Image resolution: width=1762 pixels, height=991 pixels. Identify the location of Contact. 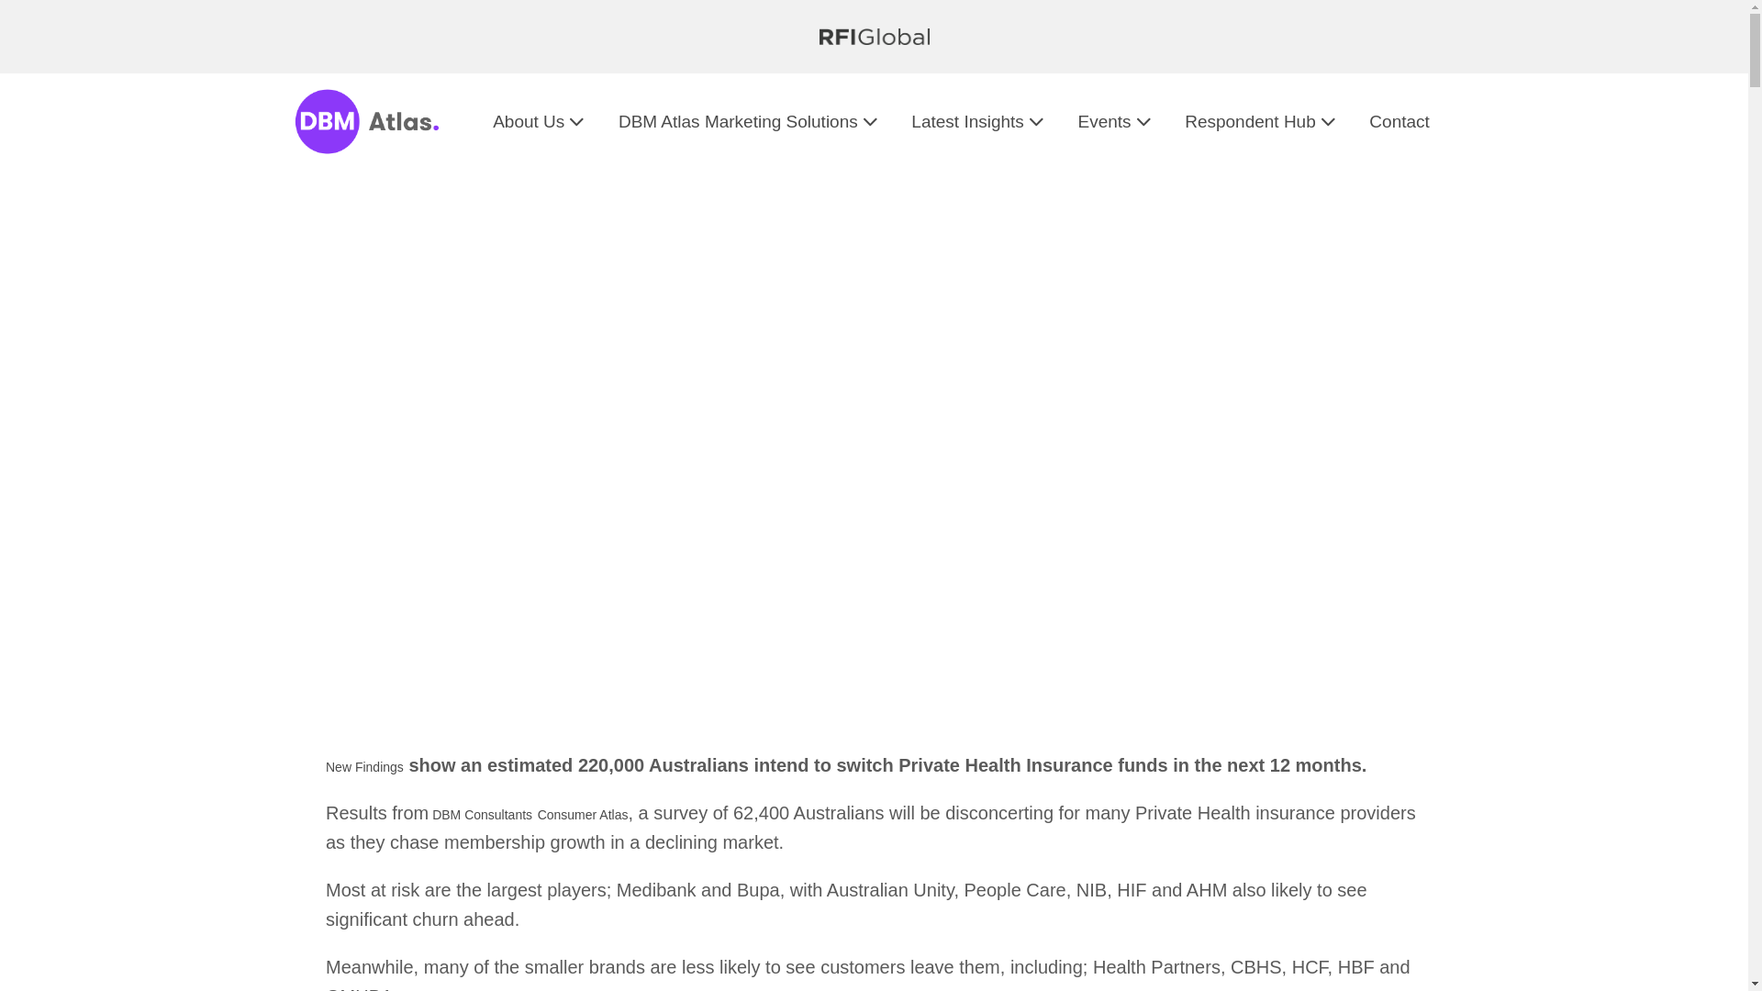
(1399, 121).